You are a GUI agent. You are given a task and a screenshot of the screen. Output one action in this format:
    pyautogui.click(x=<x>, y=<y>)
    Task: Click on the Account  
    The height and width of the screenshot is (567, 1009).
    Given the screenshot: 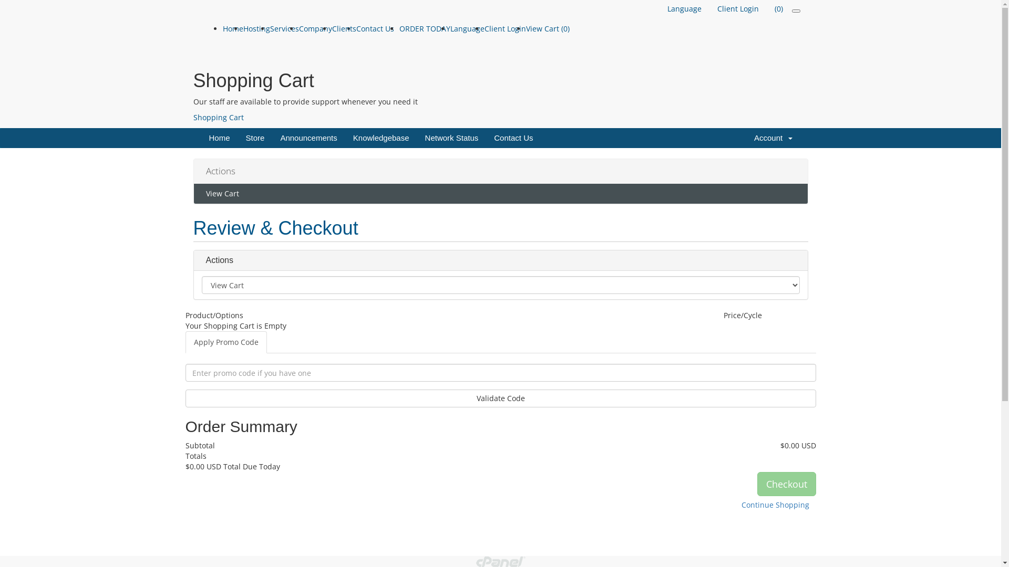 What is the action you would take?
    pyautogui.click(x=774, y=138)
    